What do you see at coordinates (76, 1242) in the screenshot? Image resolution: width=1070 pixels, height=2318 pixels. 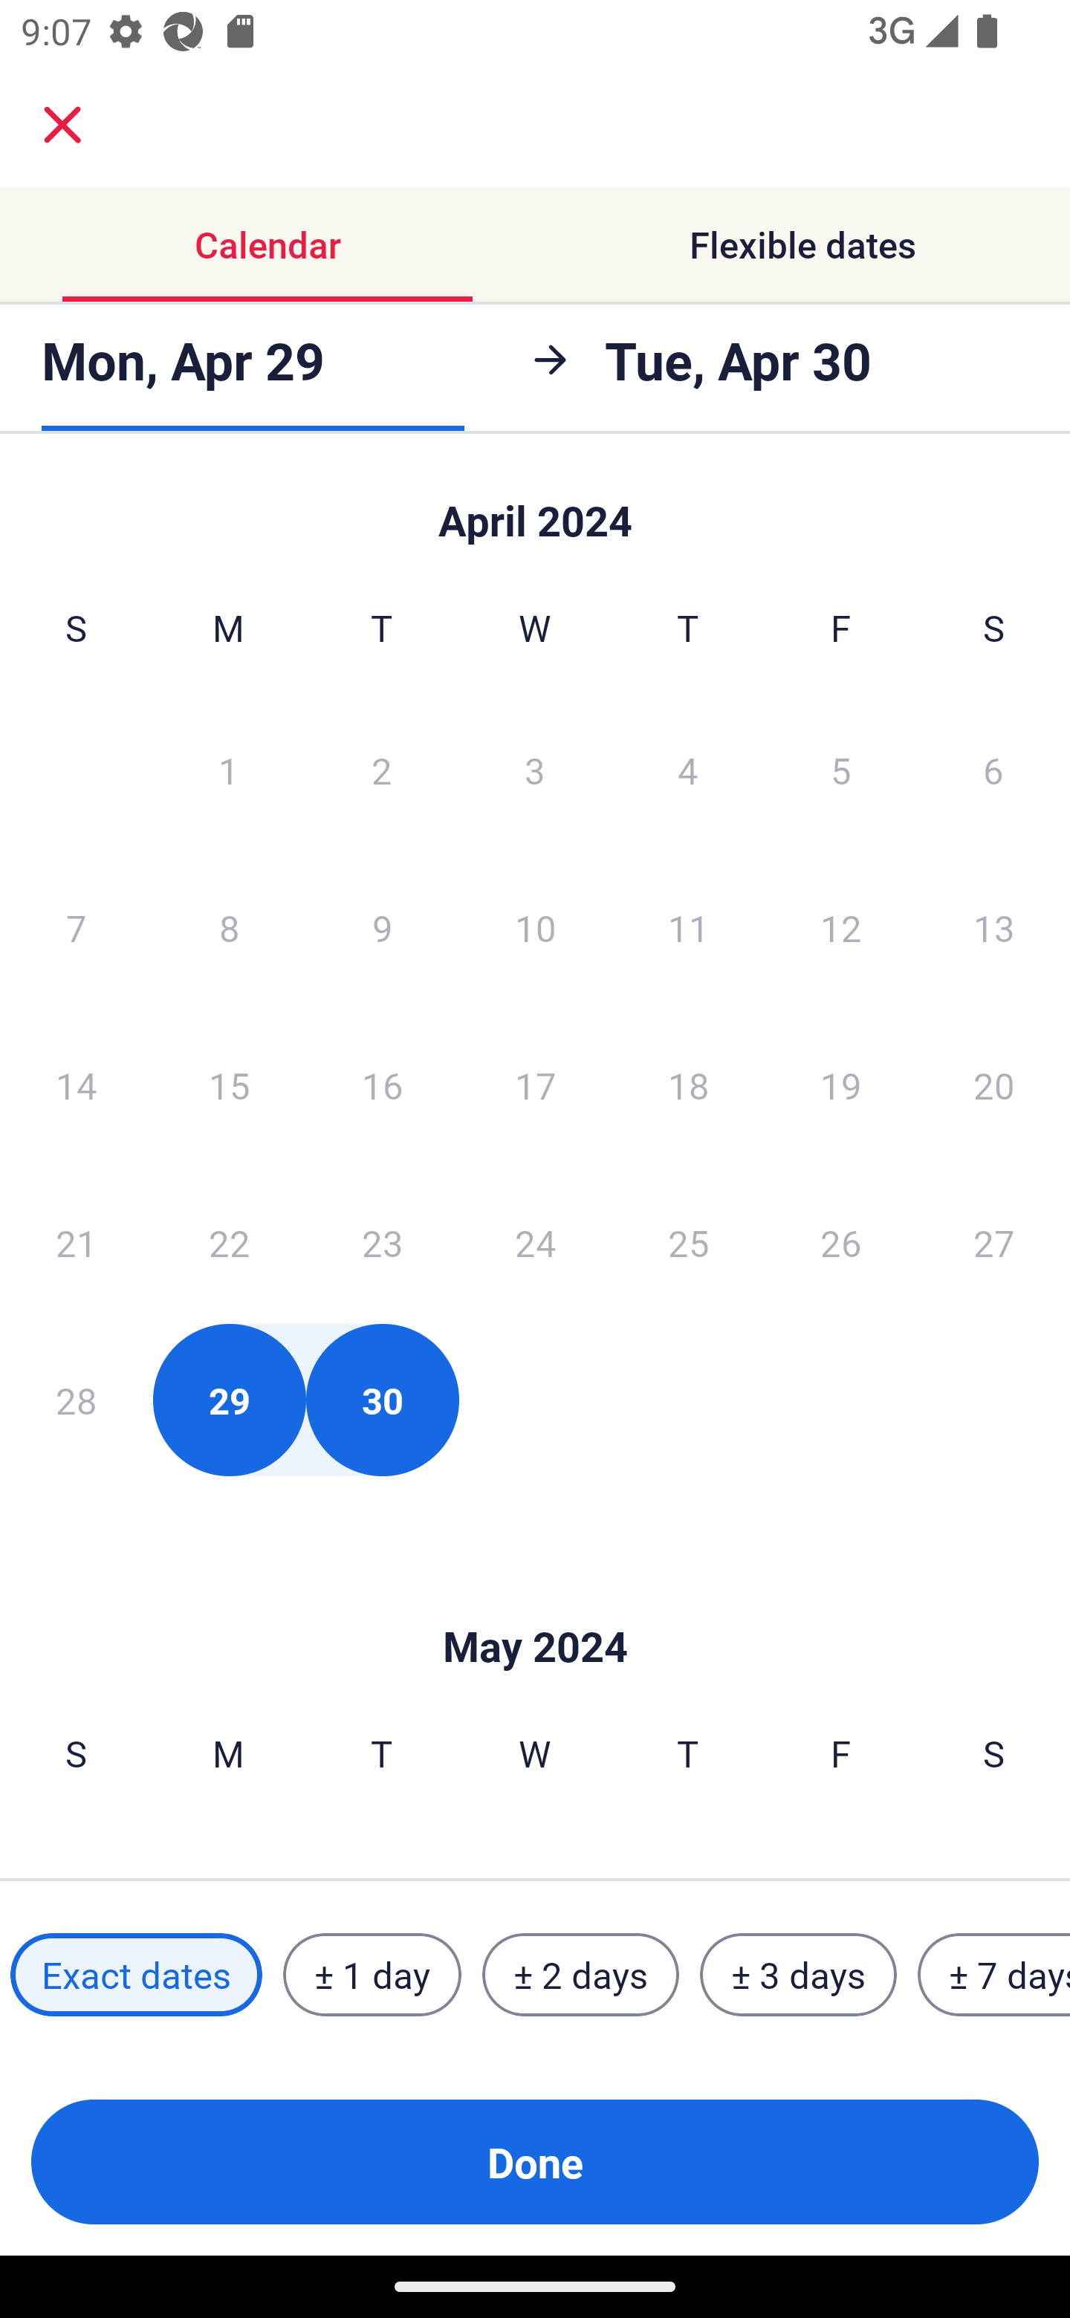 I see `21 Sunday, April 21, 2024` at bounding box center [76, 1242].